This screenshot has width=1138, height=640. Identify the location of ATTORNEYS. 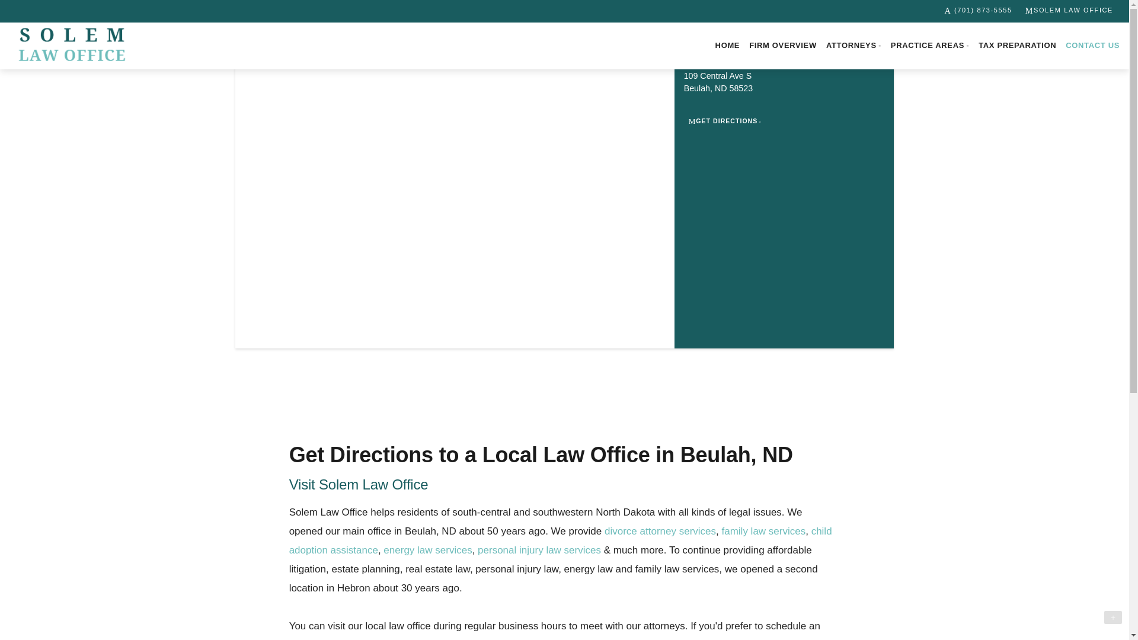
(853, 46).